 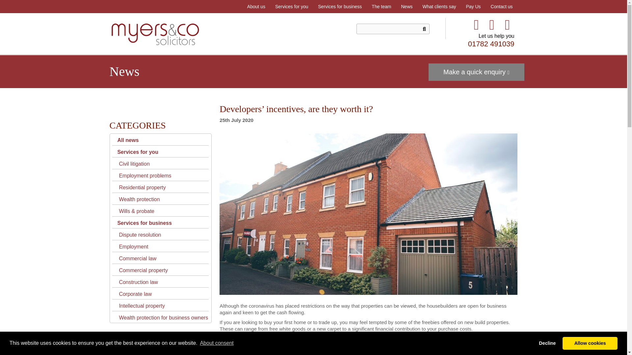 I want to click on Services for you, so click(x=292, y=7).